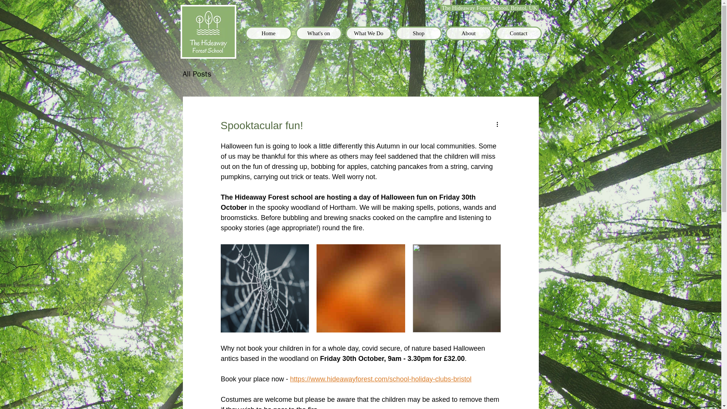  Describe the element at coordinates (418, 33) in the screenshot. I see `Shop` at that location.